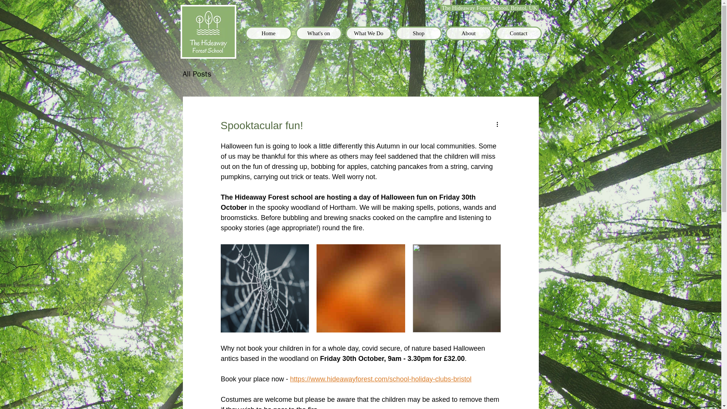  Describe the element at coordinates (418, 33) in the screenshot. I see `Shop` at that location.